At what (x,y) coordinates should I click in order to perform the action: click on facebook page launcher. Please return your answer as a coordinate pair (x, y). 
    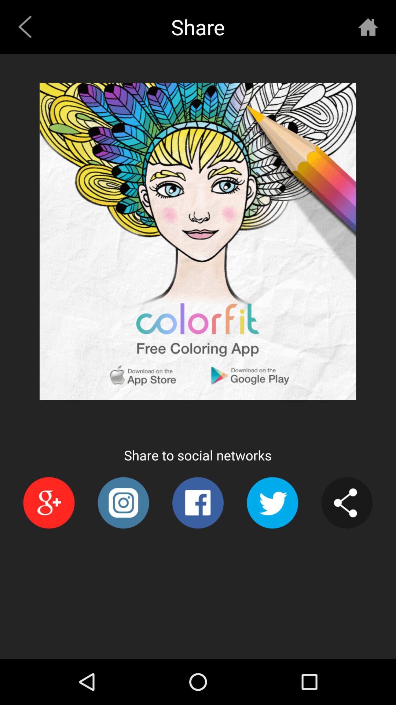
    Looking at the image, I should click on (198, 503).